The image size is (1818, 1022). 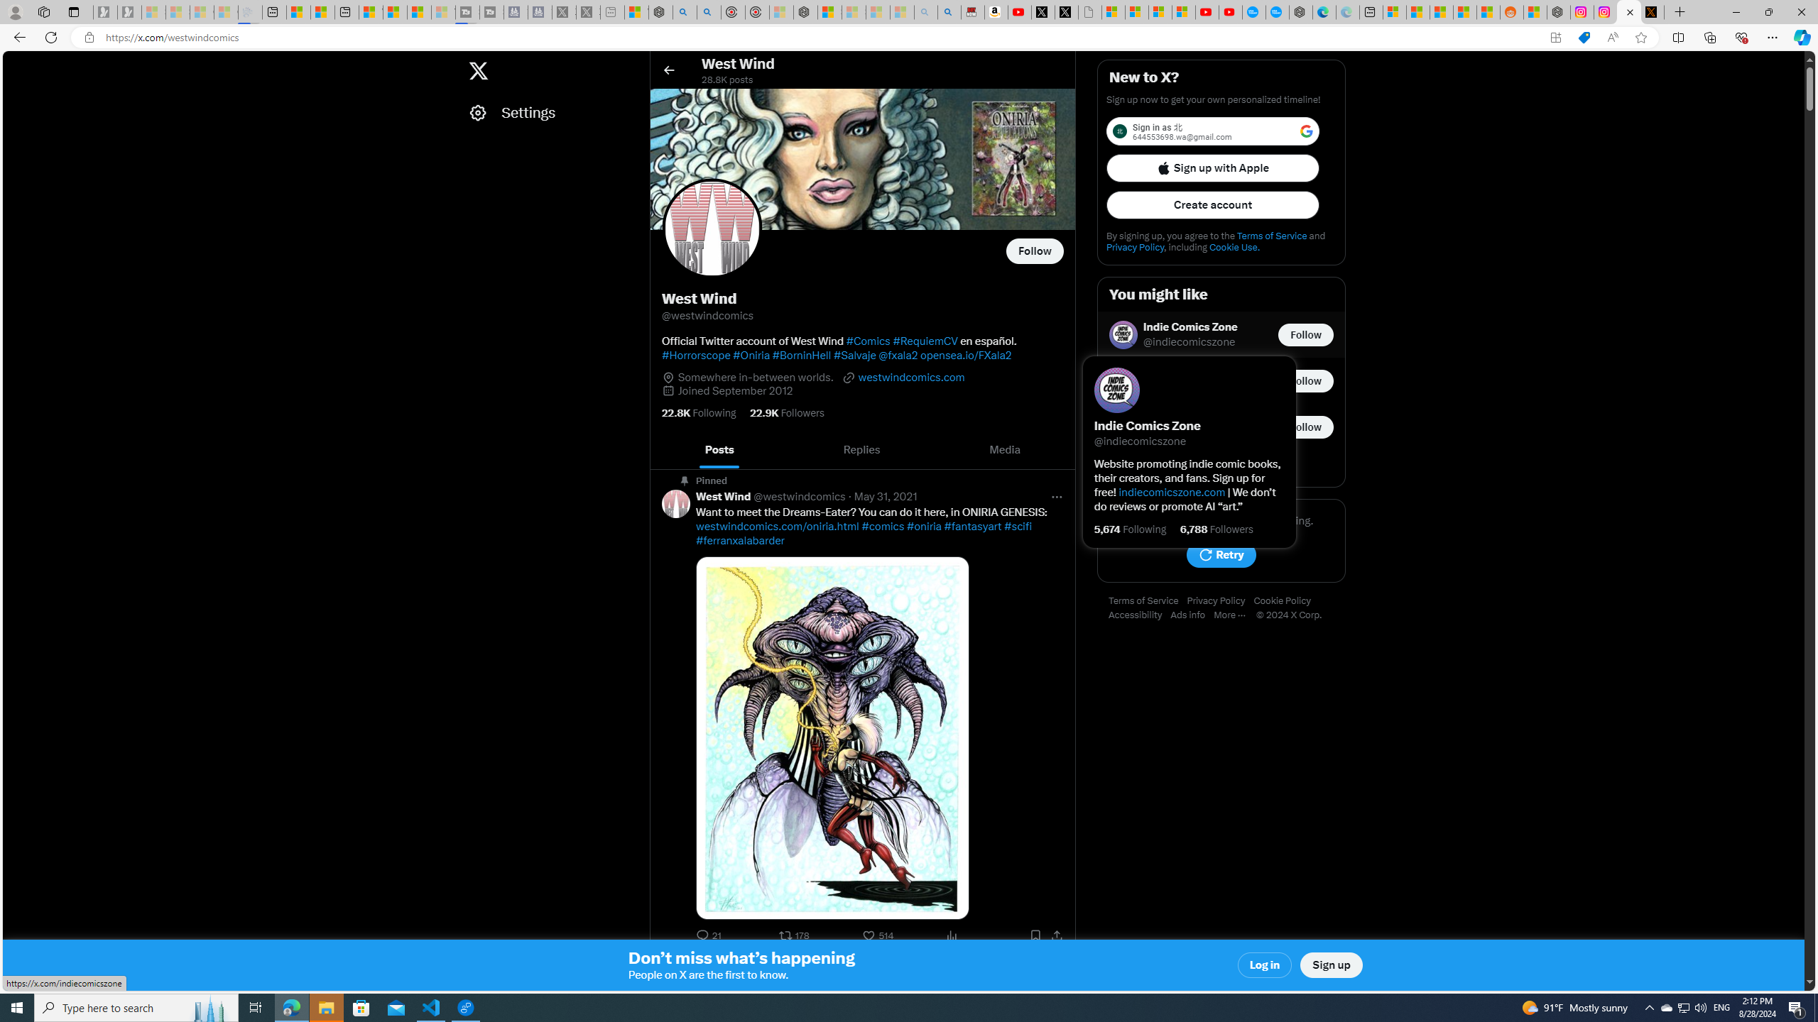 What do you see at coordinates (712, 229) in the screenshot?
I see `Opens profile photo` at bounding box center [712, 229].